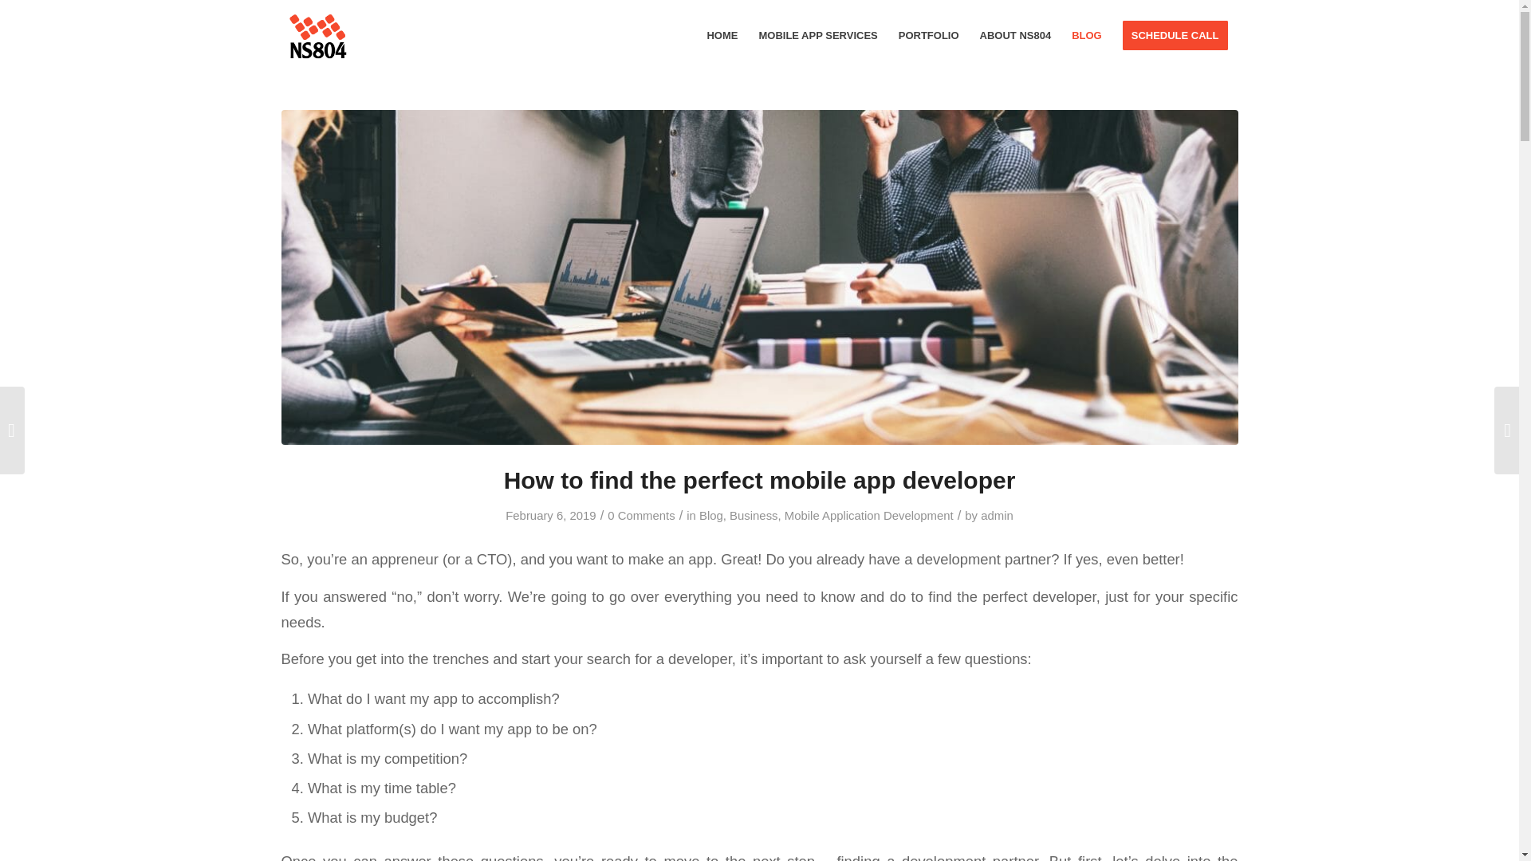 This screenshot has width=1531, height=861. Describe the element at coordinates (711, 515) in the screenshot. I see `Blog` at that location.